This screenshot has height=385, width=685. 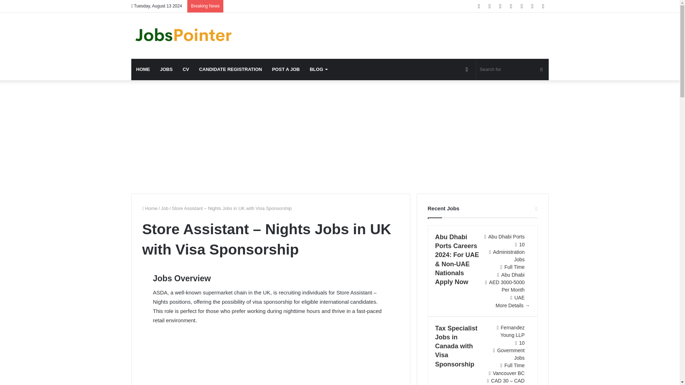 What do you see at coordinates (512, 69) in the screenshot?
I see `Search for` at bounding box center [512, 69].